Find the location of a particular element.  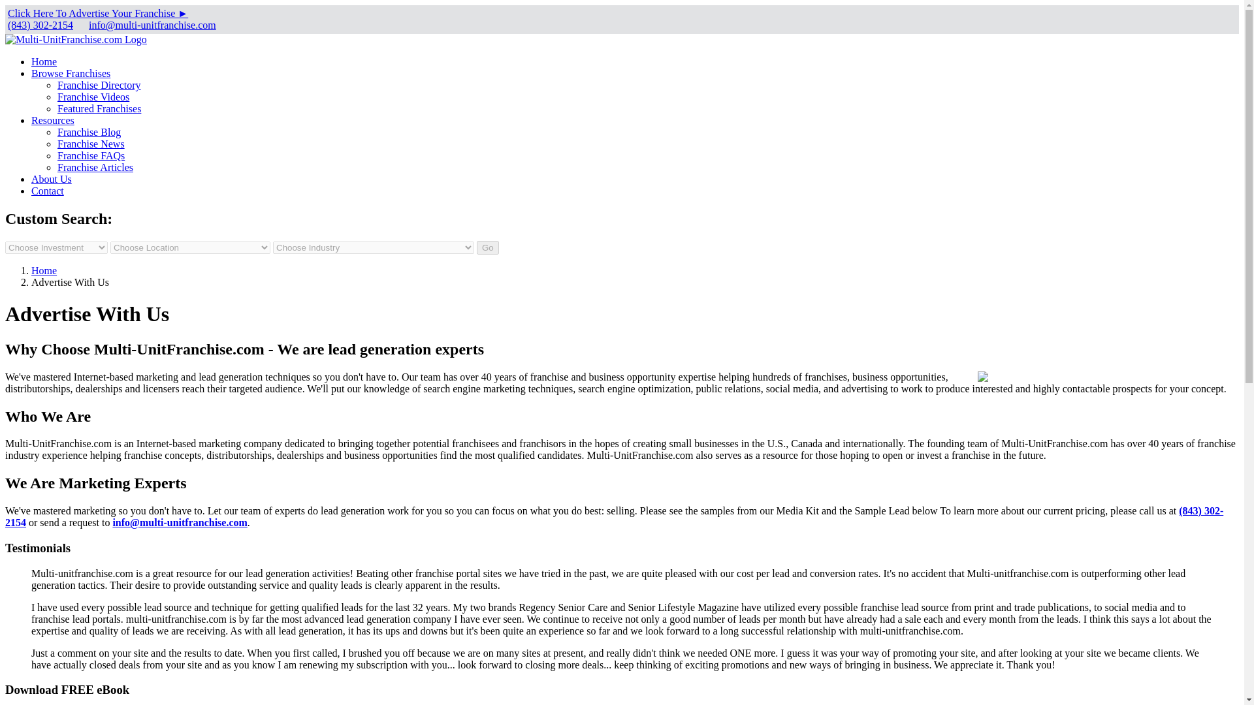

Browse Franchises is located at coordinates (71, 73).